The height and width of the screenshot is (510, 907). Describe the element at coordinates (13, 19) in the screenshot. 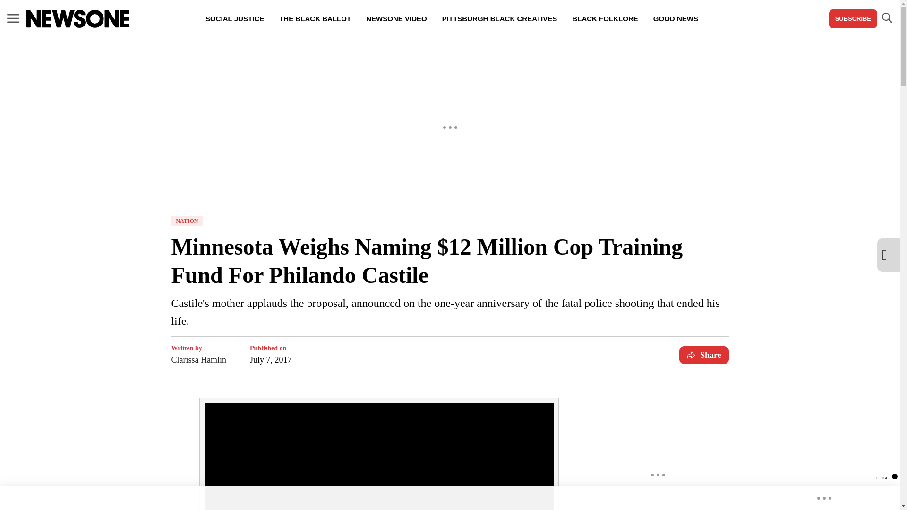

I see `MENU` at that location.